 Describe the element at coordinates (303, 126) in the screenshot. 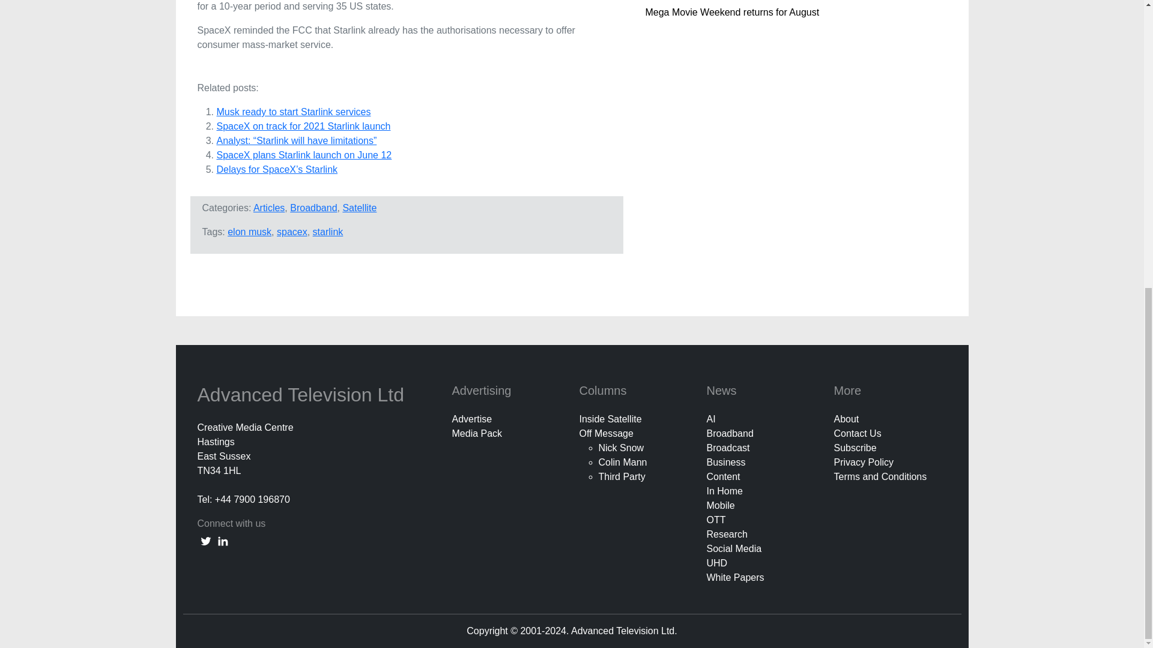

I see `SpaceX on track for 2021 Starlink launch` at that location.